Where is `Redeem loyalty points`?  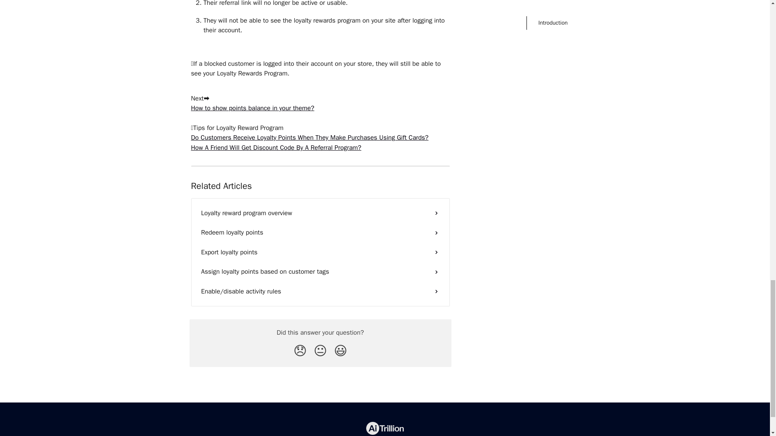
Redeem loyalty points is located at coordinates (320, 233).